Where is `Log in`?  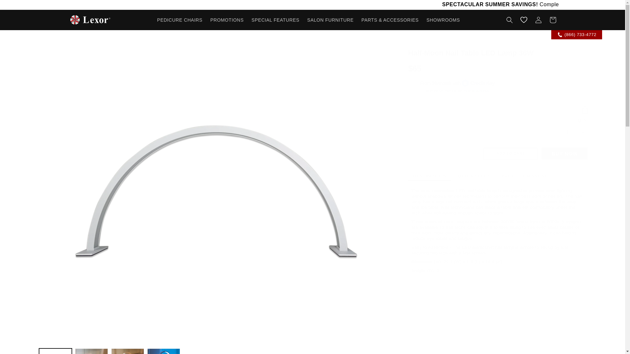 Log in is located at coordinates (538, 20).